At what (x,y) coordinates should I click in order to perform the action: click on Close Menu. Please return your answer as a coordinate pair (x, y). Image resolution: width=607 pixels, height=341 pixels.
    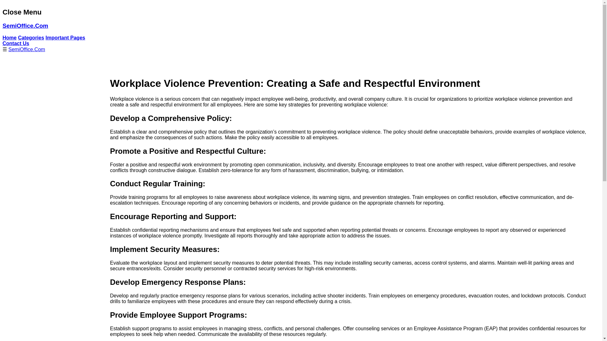
    Looking at the image, I should click on (21, 12).